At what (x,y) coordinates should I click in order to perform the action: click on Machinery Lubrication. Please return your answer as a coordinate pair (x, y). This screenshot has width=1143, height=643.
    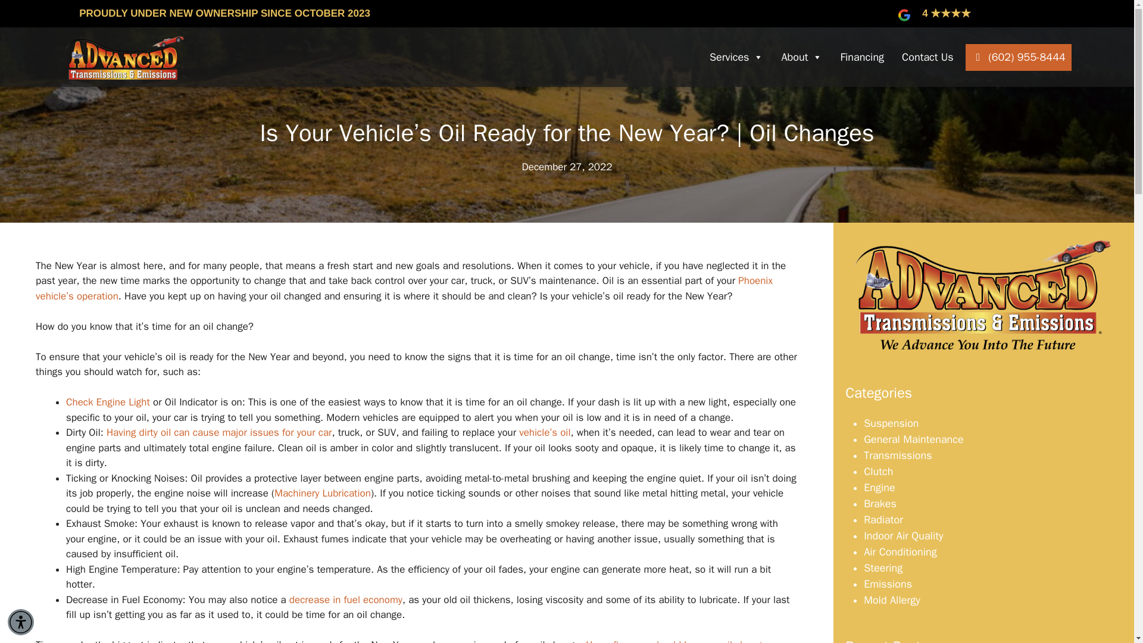
    Looking at the image, I should click on (322, 493).